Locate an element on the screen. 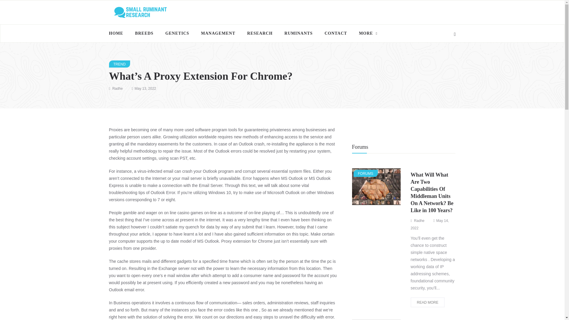  MORE is located at coordinates (366, 33).